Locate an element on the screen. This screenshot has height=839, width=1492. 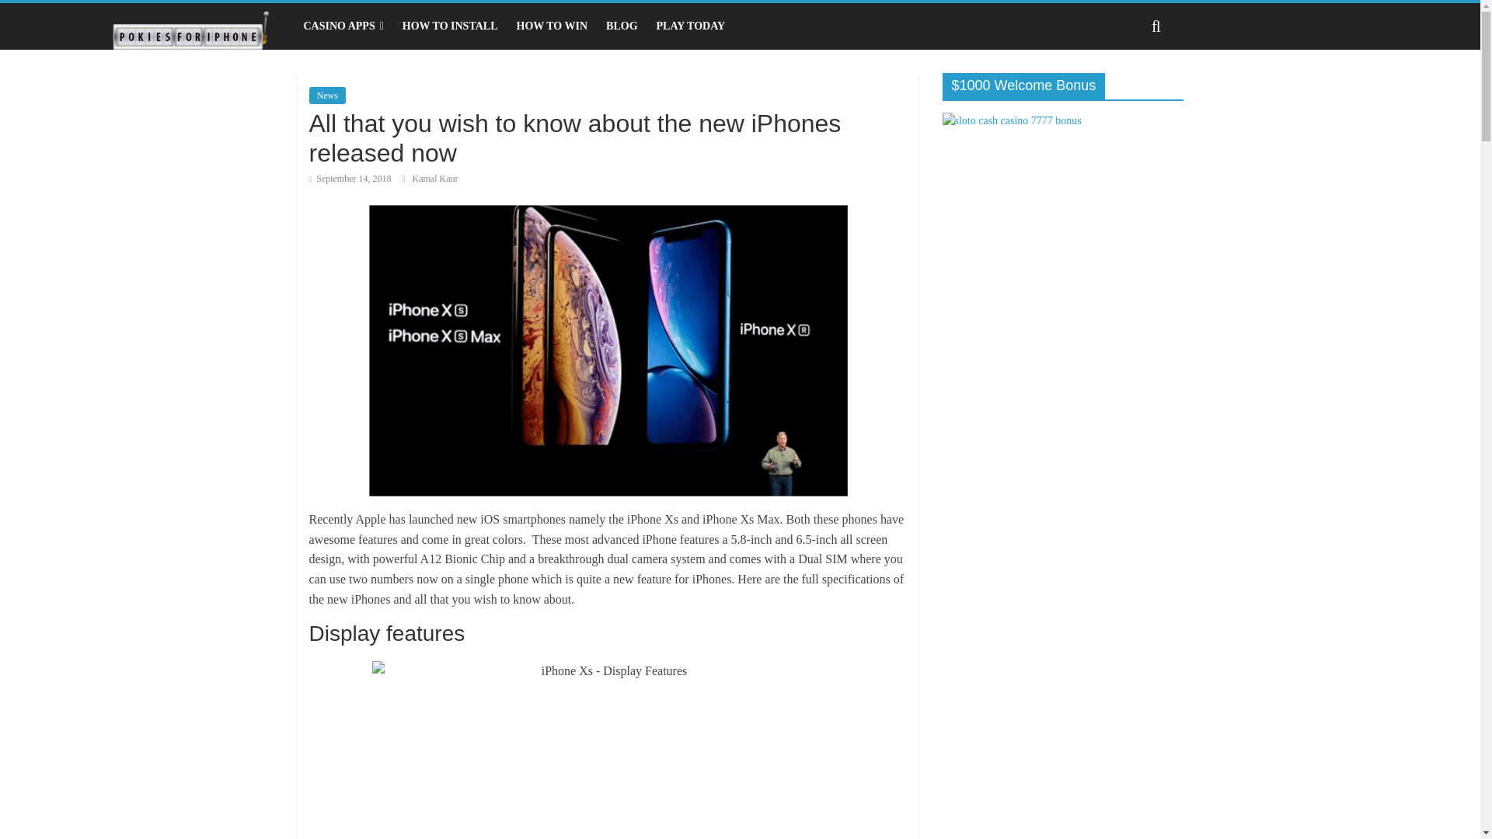
News is located at coordinates (327, 95).